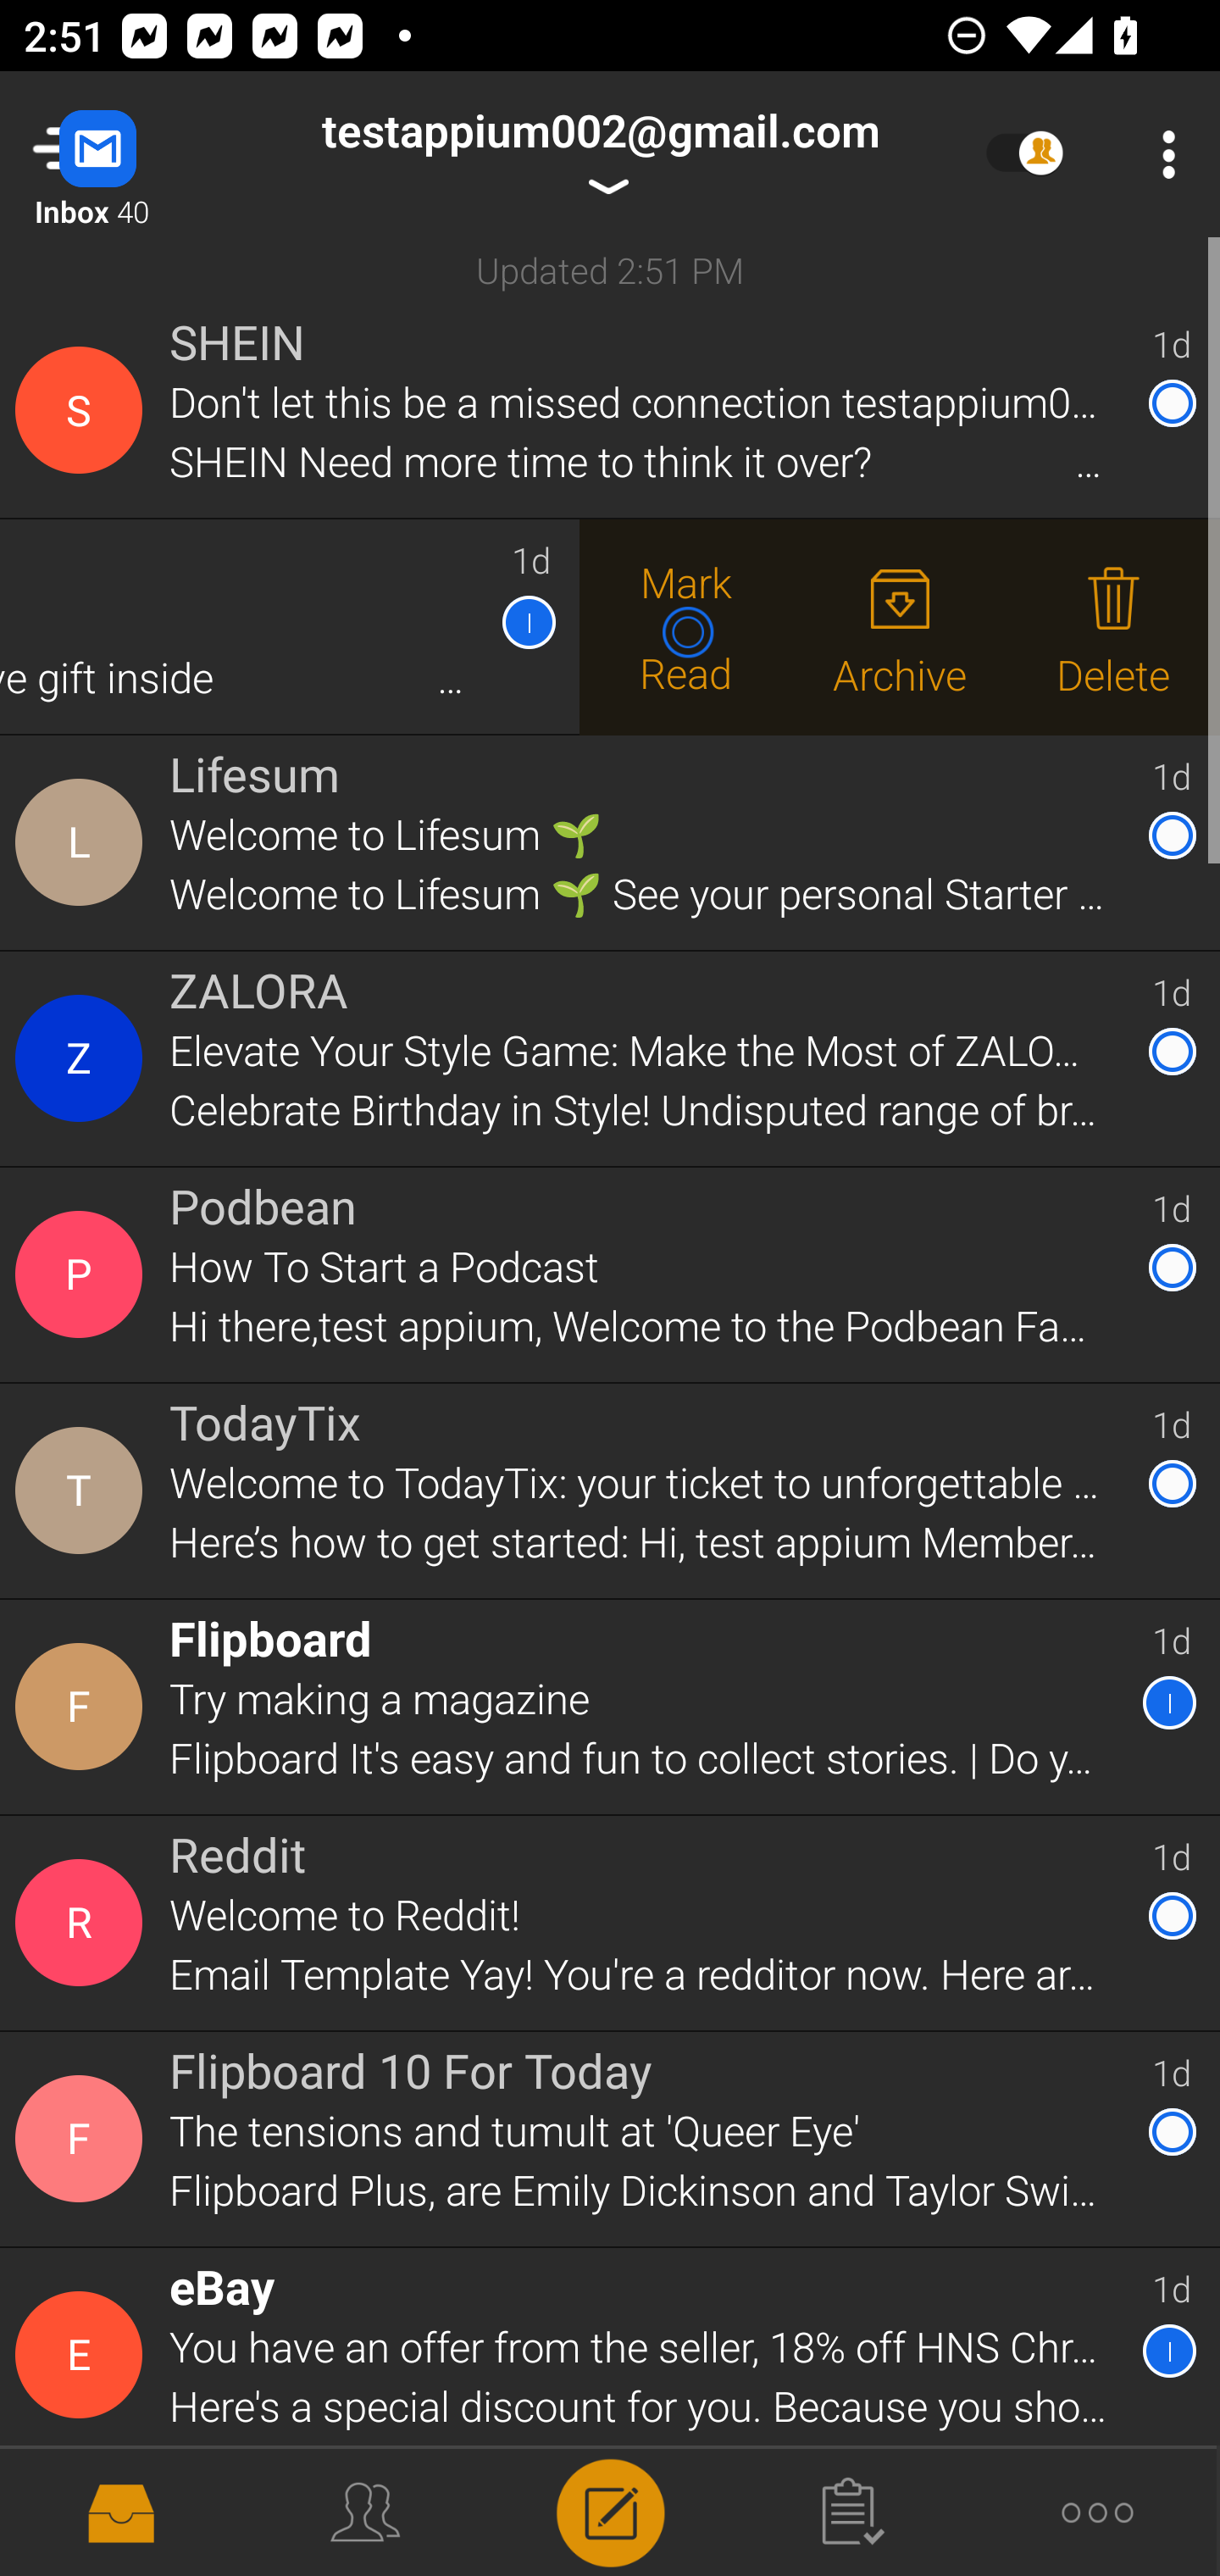 The width and height of the screenshot is (1220, 2576). What do you see at coordinates (686, 629) in the screenshot?
I see `Mark Read` at bounding box center [686, 629].